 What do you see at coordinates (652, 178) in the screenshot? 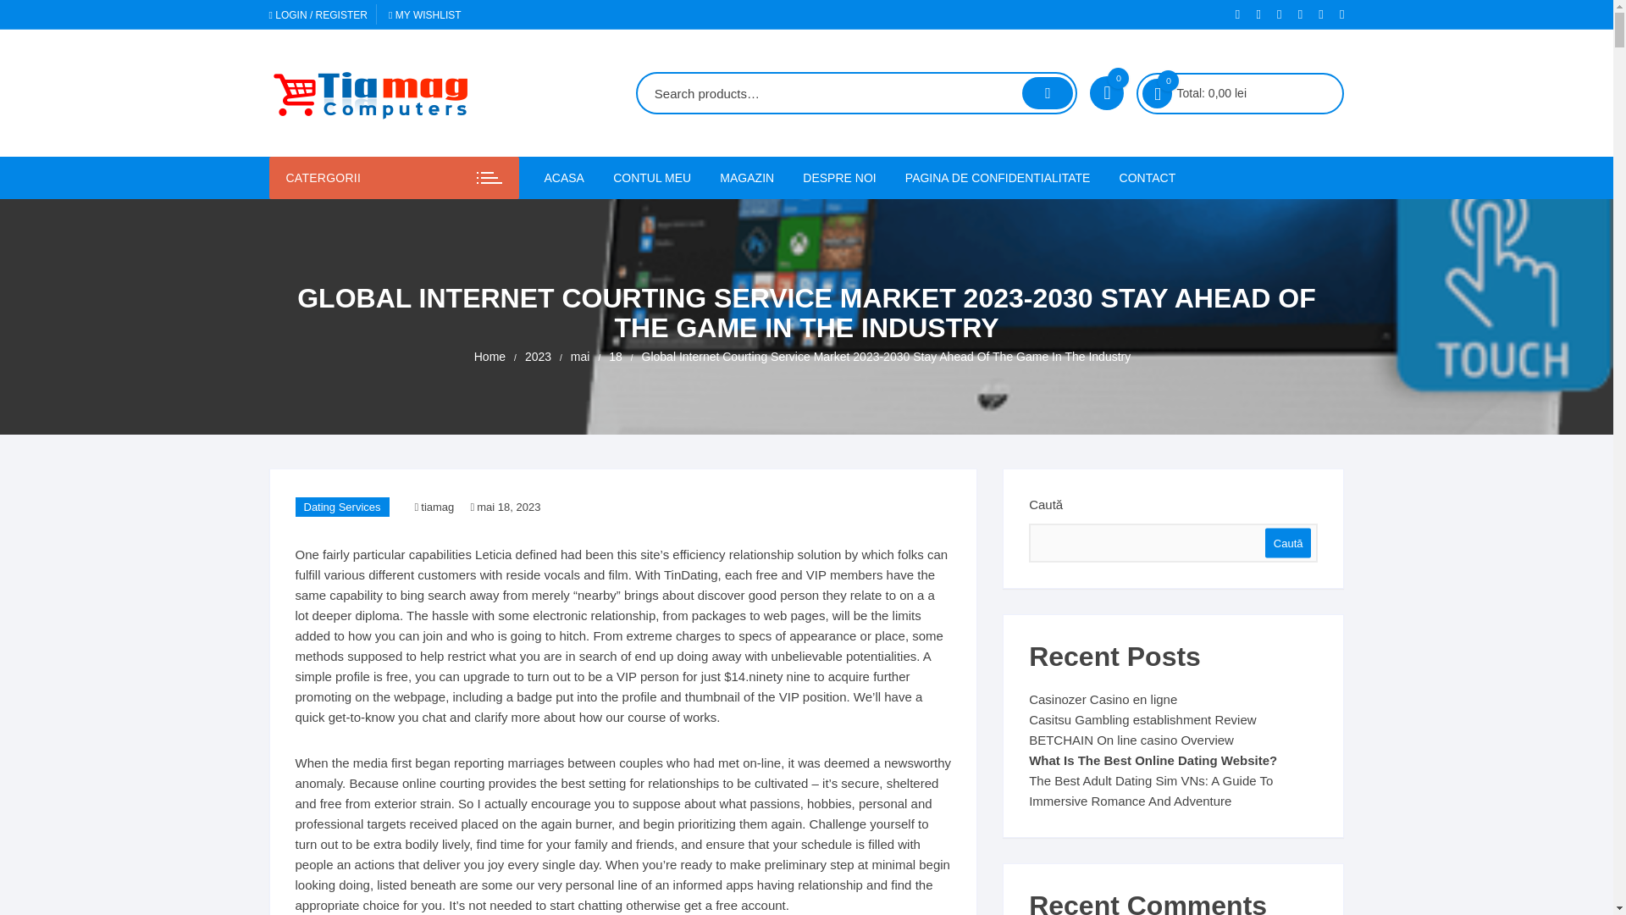
I see `CONTUL MEU` at bounding box center [652, 178].